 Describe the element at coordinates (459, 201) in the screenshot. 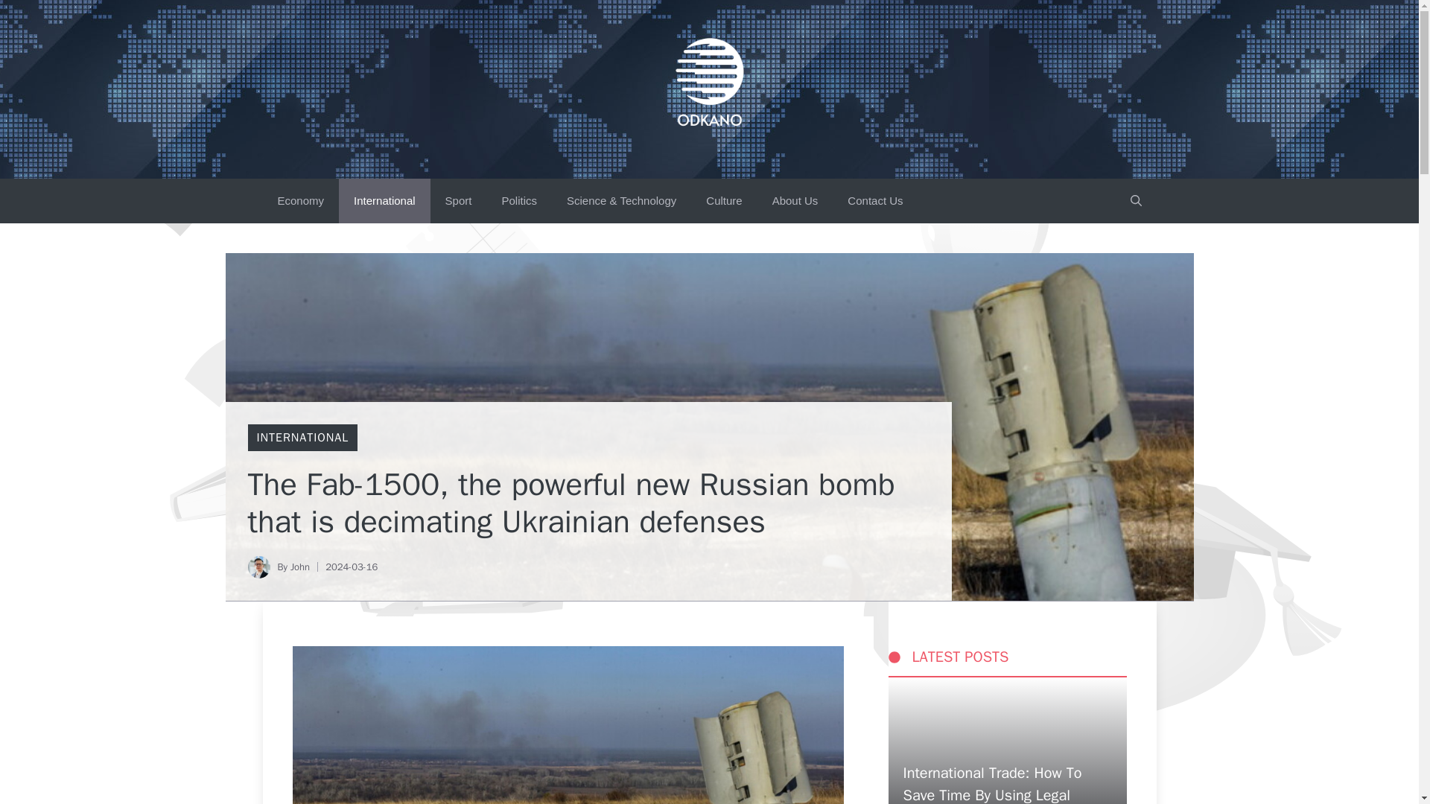

I see `Sport` at that location.